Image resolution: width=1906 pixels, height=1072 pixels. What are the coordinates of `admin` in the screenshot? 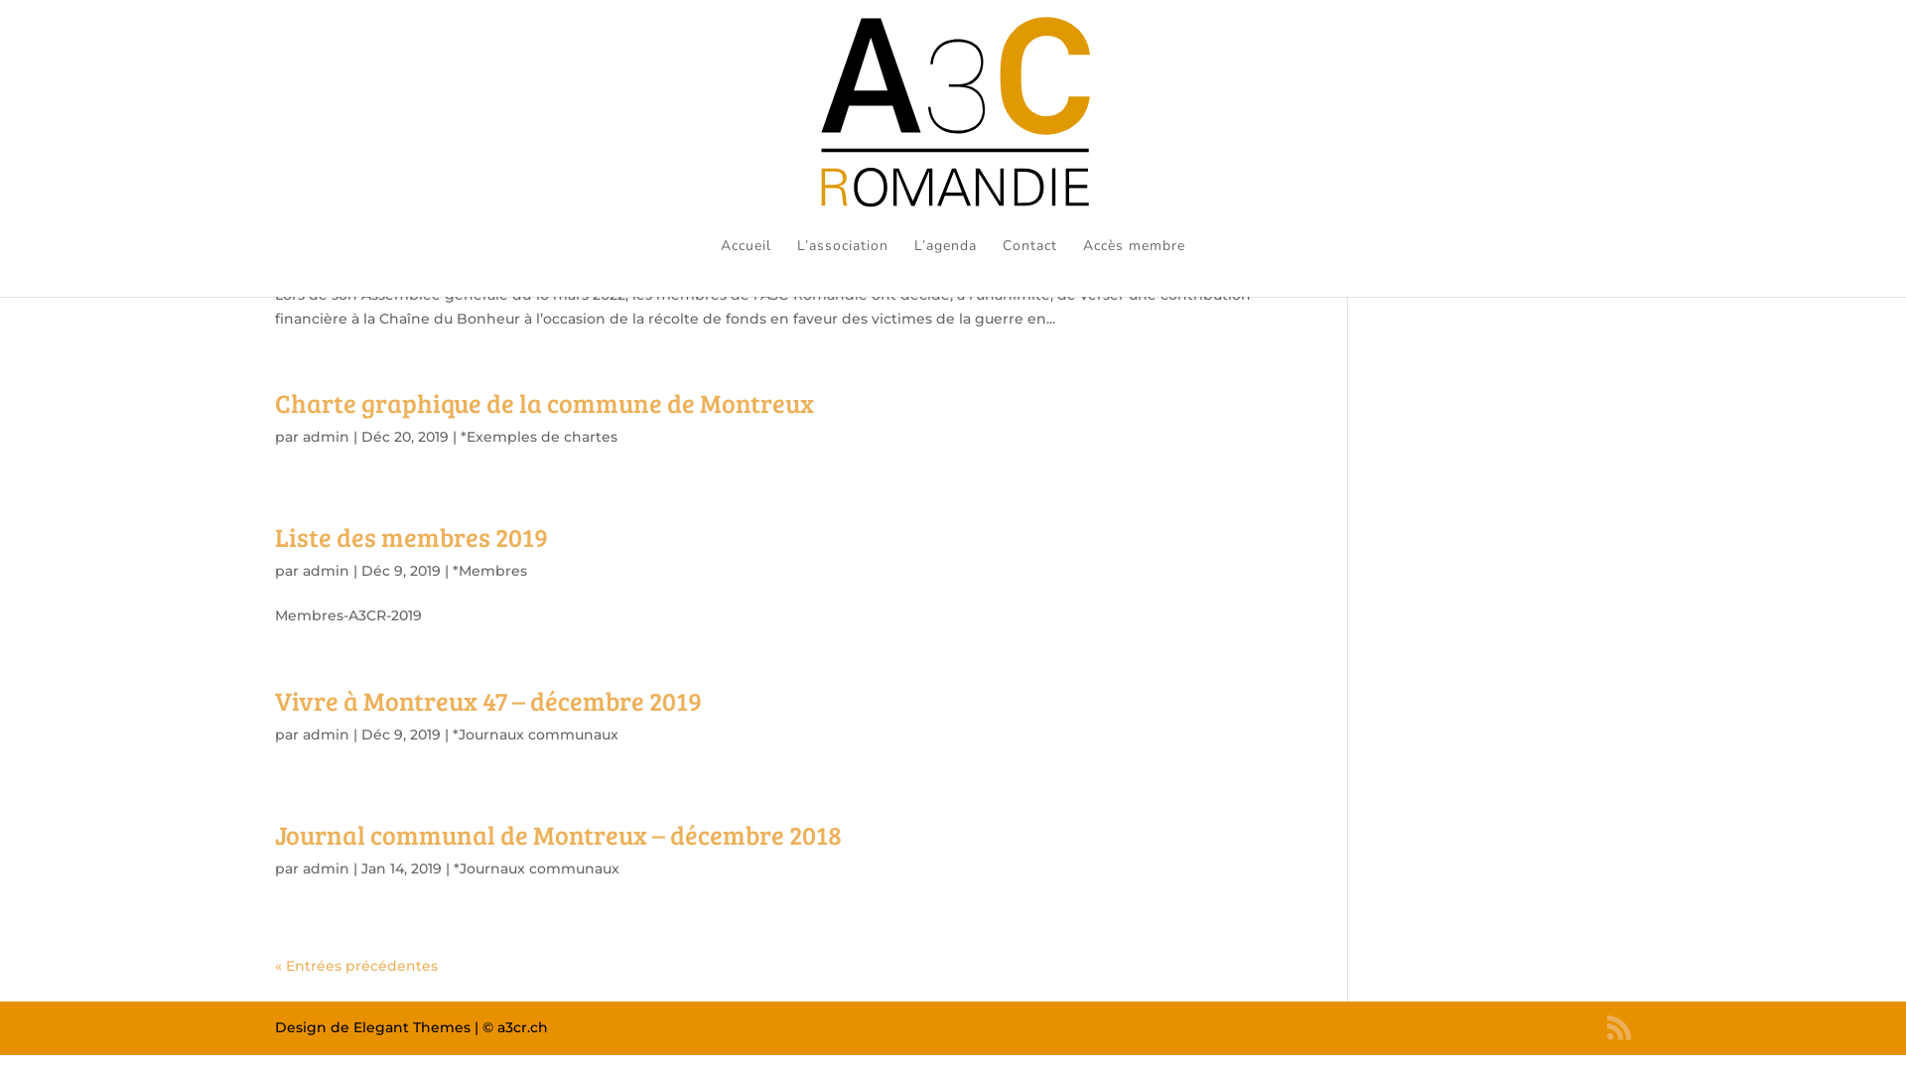 It's located at (326, 735).